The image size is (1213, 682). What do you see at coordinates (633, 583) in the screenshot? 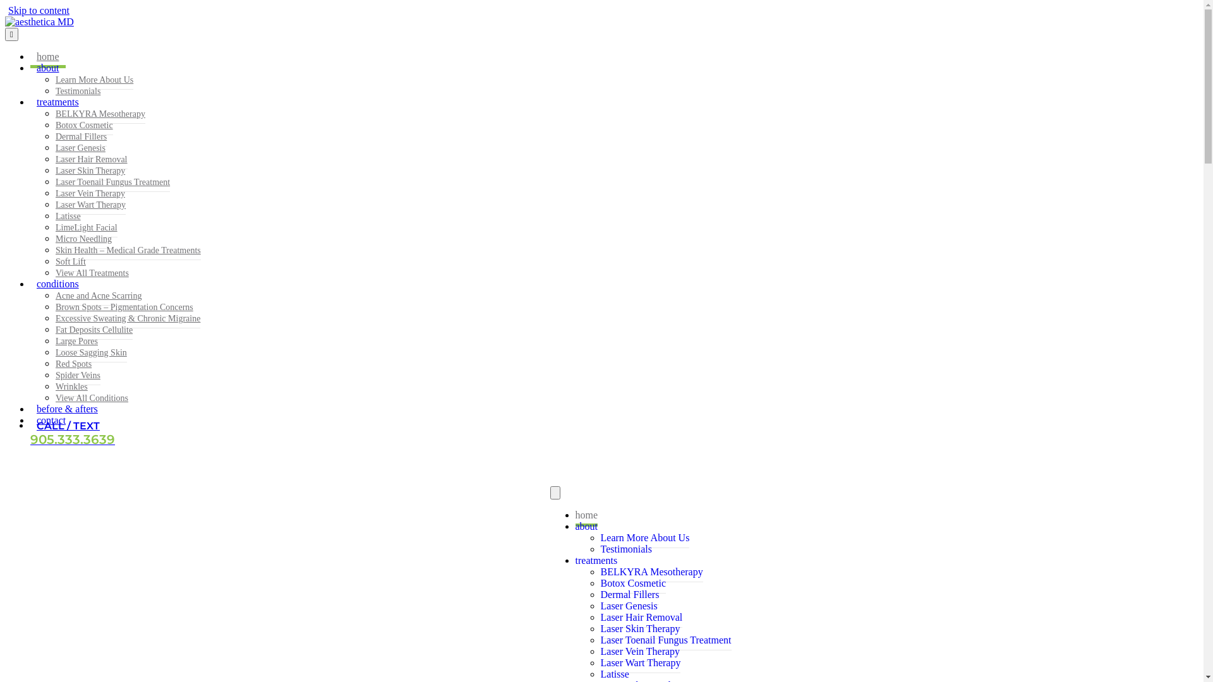
I see `Botox Cosmetic` at bounding box center [633, 583].